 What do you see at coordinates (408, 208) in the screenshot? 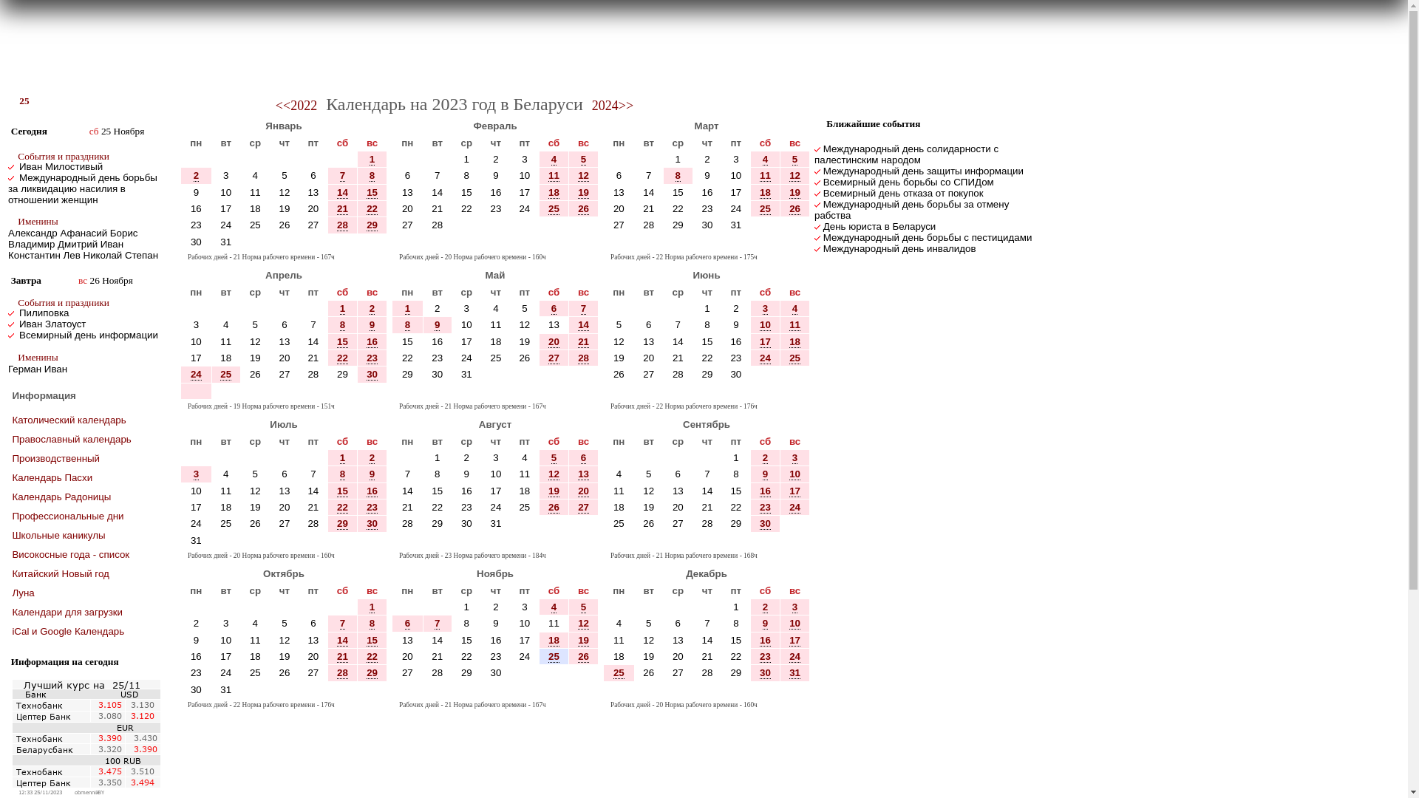
I see `20` at bounding box center [408, 208].